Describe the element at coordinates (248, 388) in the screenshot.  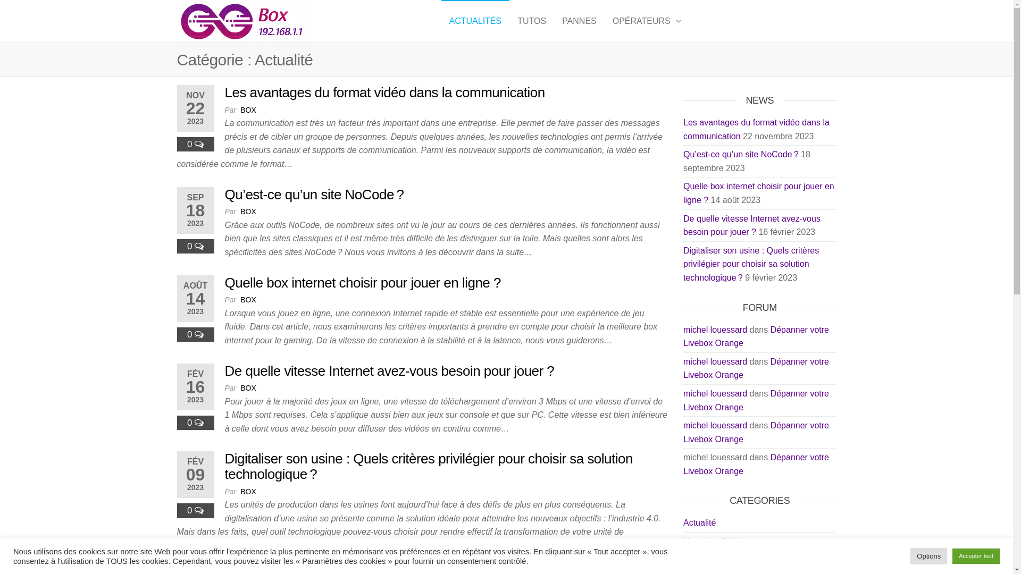
I see `BOX` at that location.